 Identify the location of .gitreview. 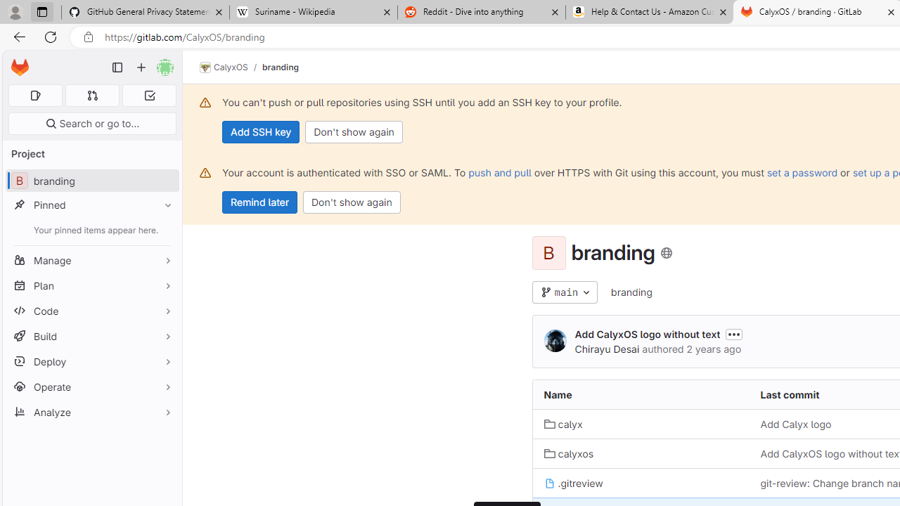
(641, 484).